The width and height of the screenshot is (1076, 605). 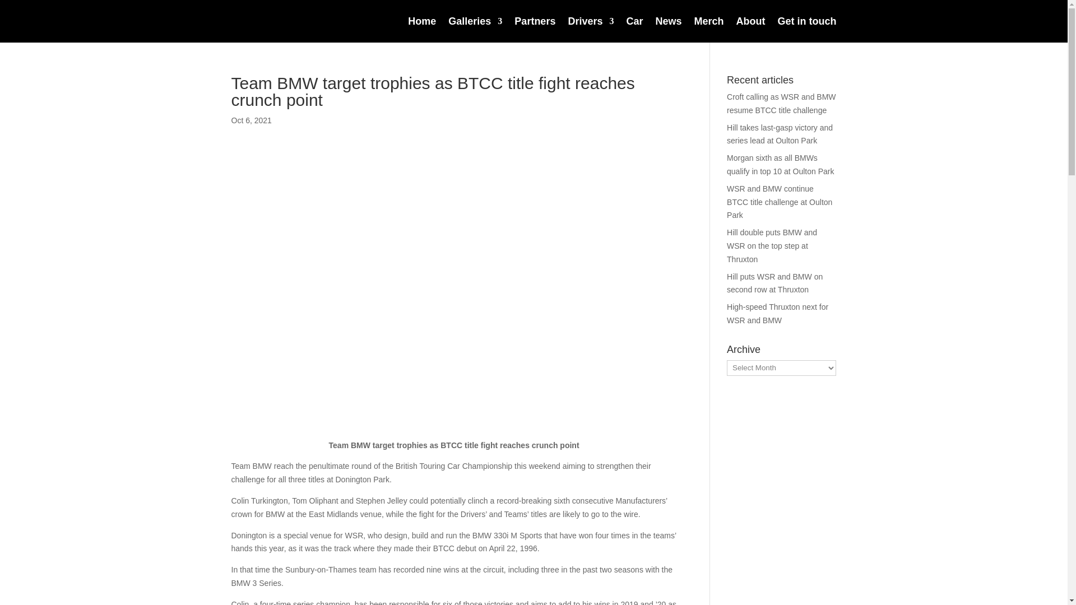 What do you see at coordinates (780, 165) in the screenshot?
I see `Morgan sixth as all BMWs qualify in top 10 at Oulton Park` at bounding box center [780, 165].